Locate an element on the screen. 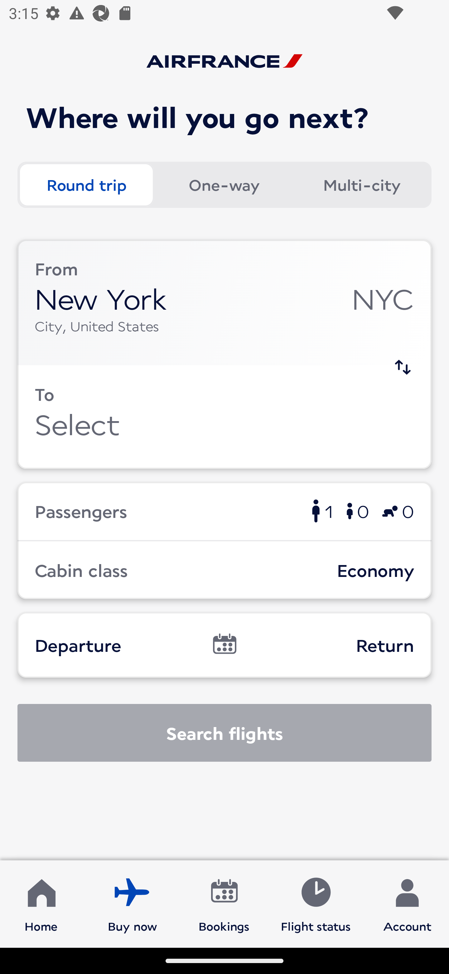 Image resolution: width=449 pixels, height=974 pixels. Departure Return is located at coordinates (224, 645).